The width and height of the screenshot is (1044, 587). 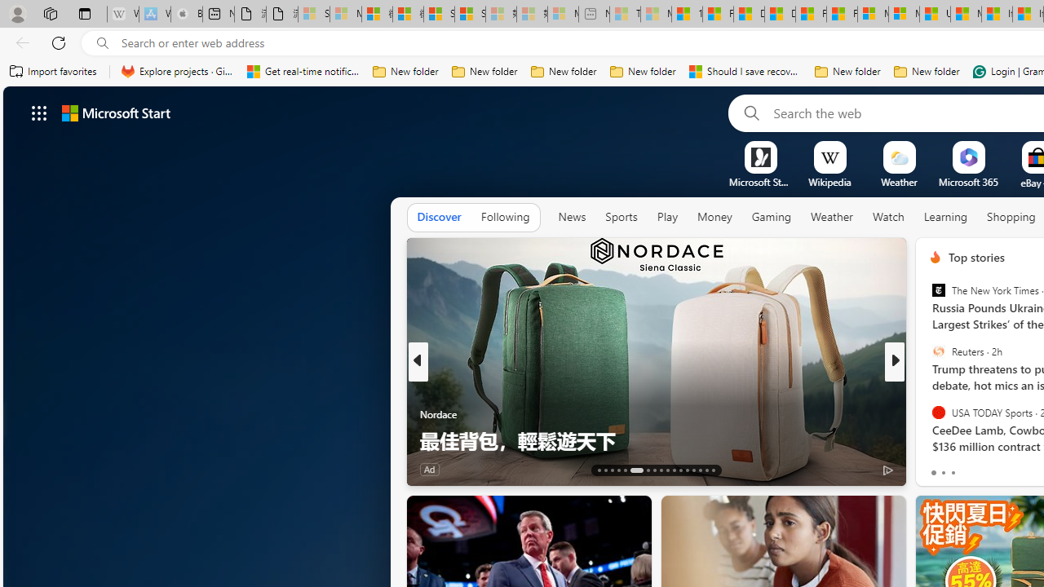 What do you see at coordinates (667, 470) in the screenshot?
I see `AutomationID: tab-22` at bounding box center [667, 470].